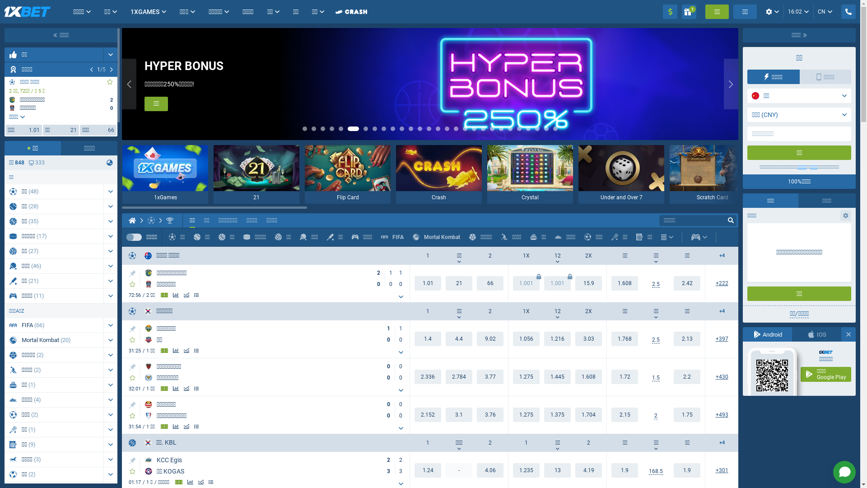  I want to click on 1.75, so click(687, 415).